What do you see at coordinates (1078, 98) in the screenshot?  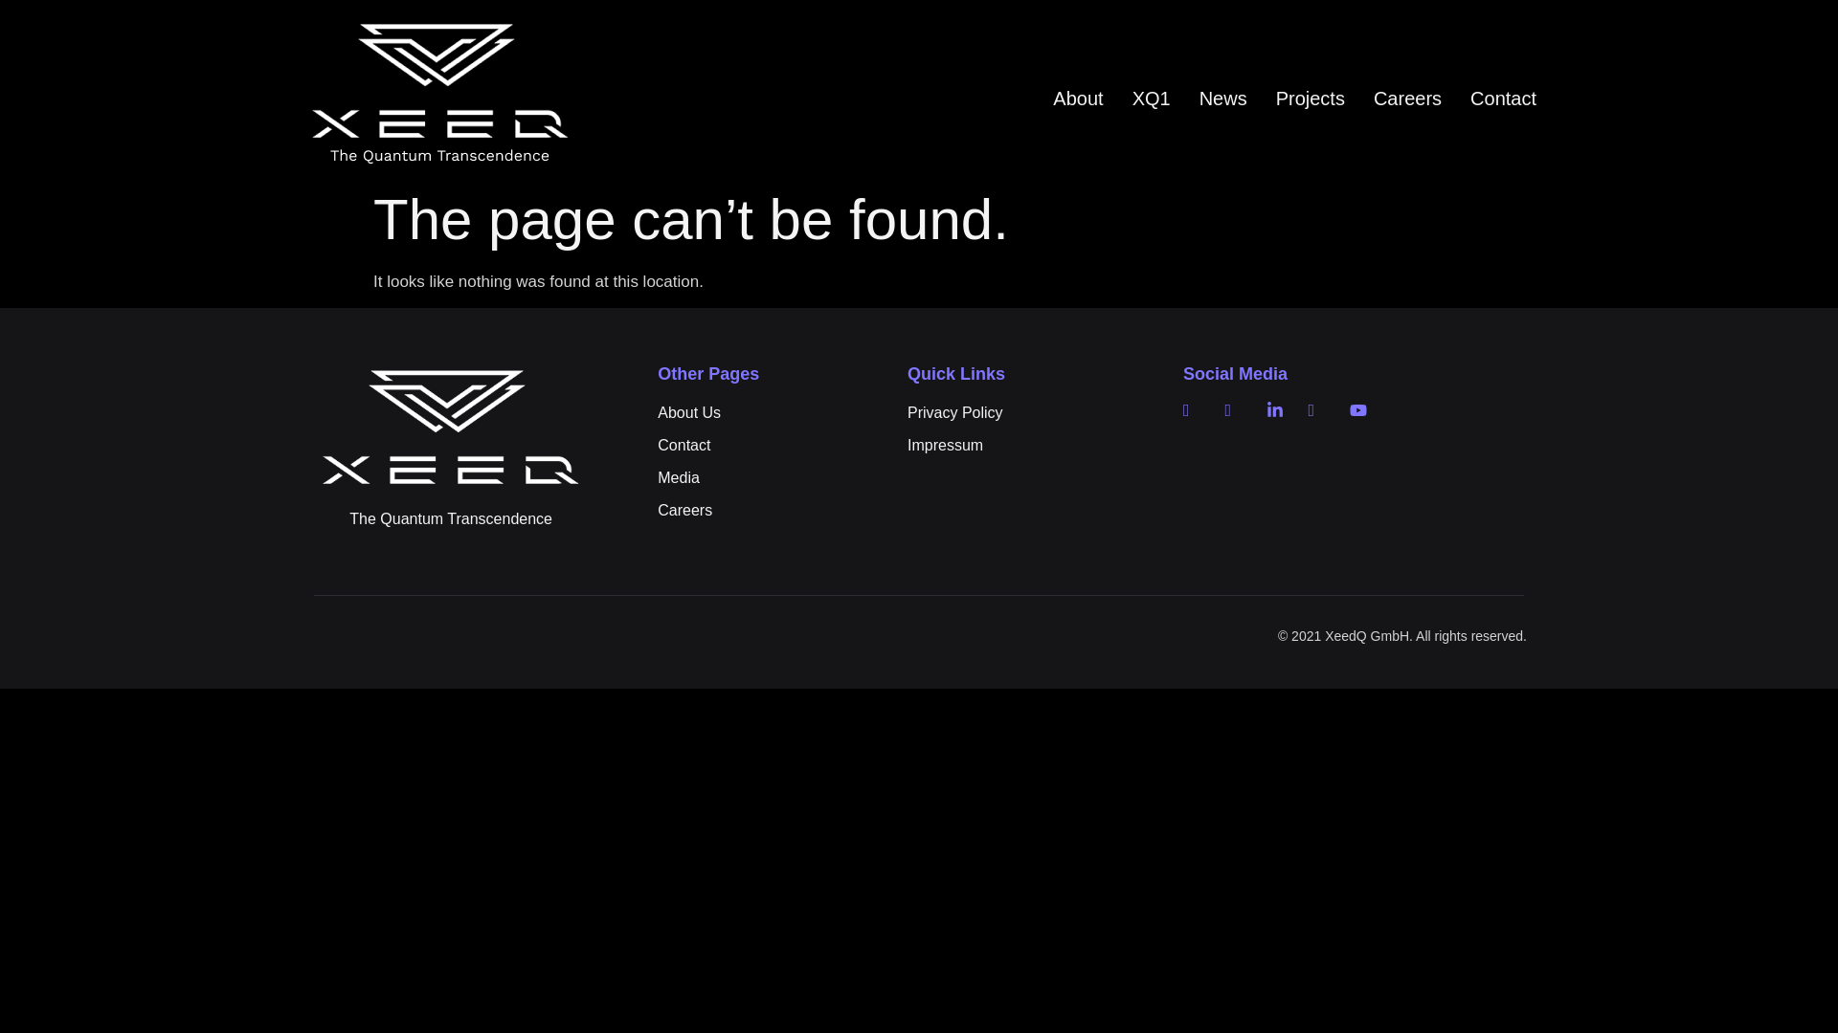 I see `About` at bounding box center [1078, 98].